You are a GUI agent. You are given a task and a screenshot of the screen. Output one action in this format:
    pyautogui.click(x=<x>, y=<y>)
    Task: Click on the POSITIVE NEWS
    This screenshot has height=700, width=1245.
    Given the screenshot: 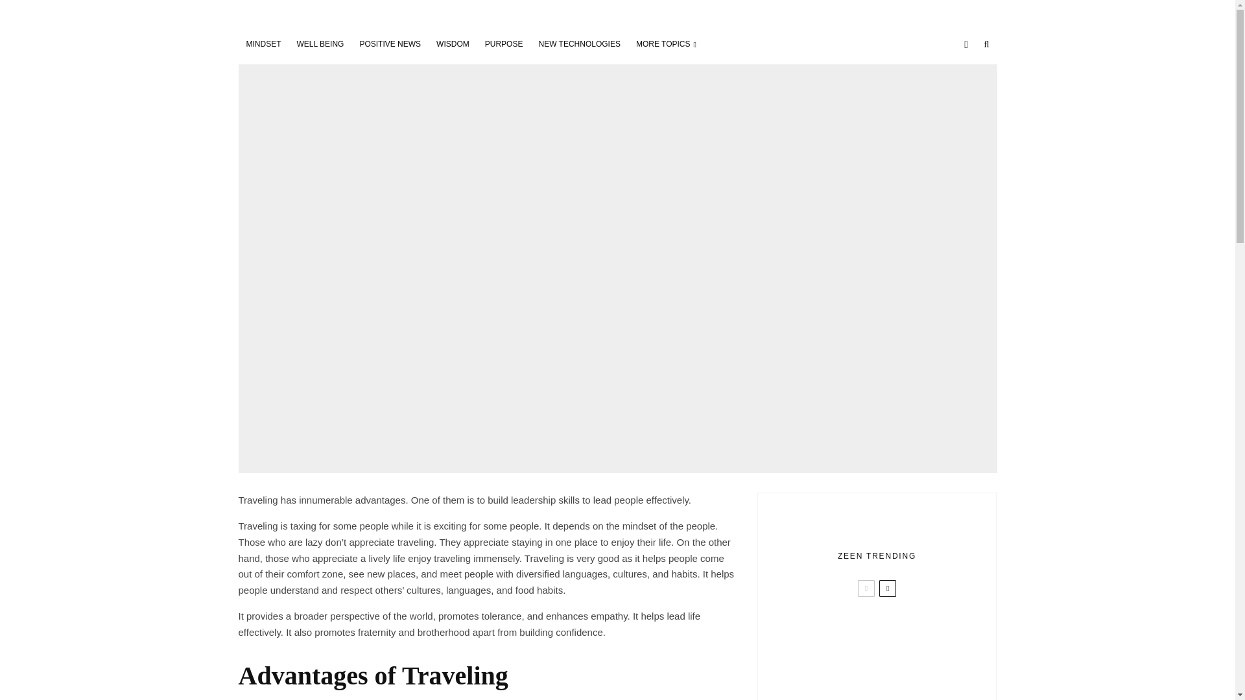 What is the action you would take?
    pyautogui.click(x=389, y=44)
    